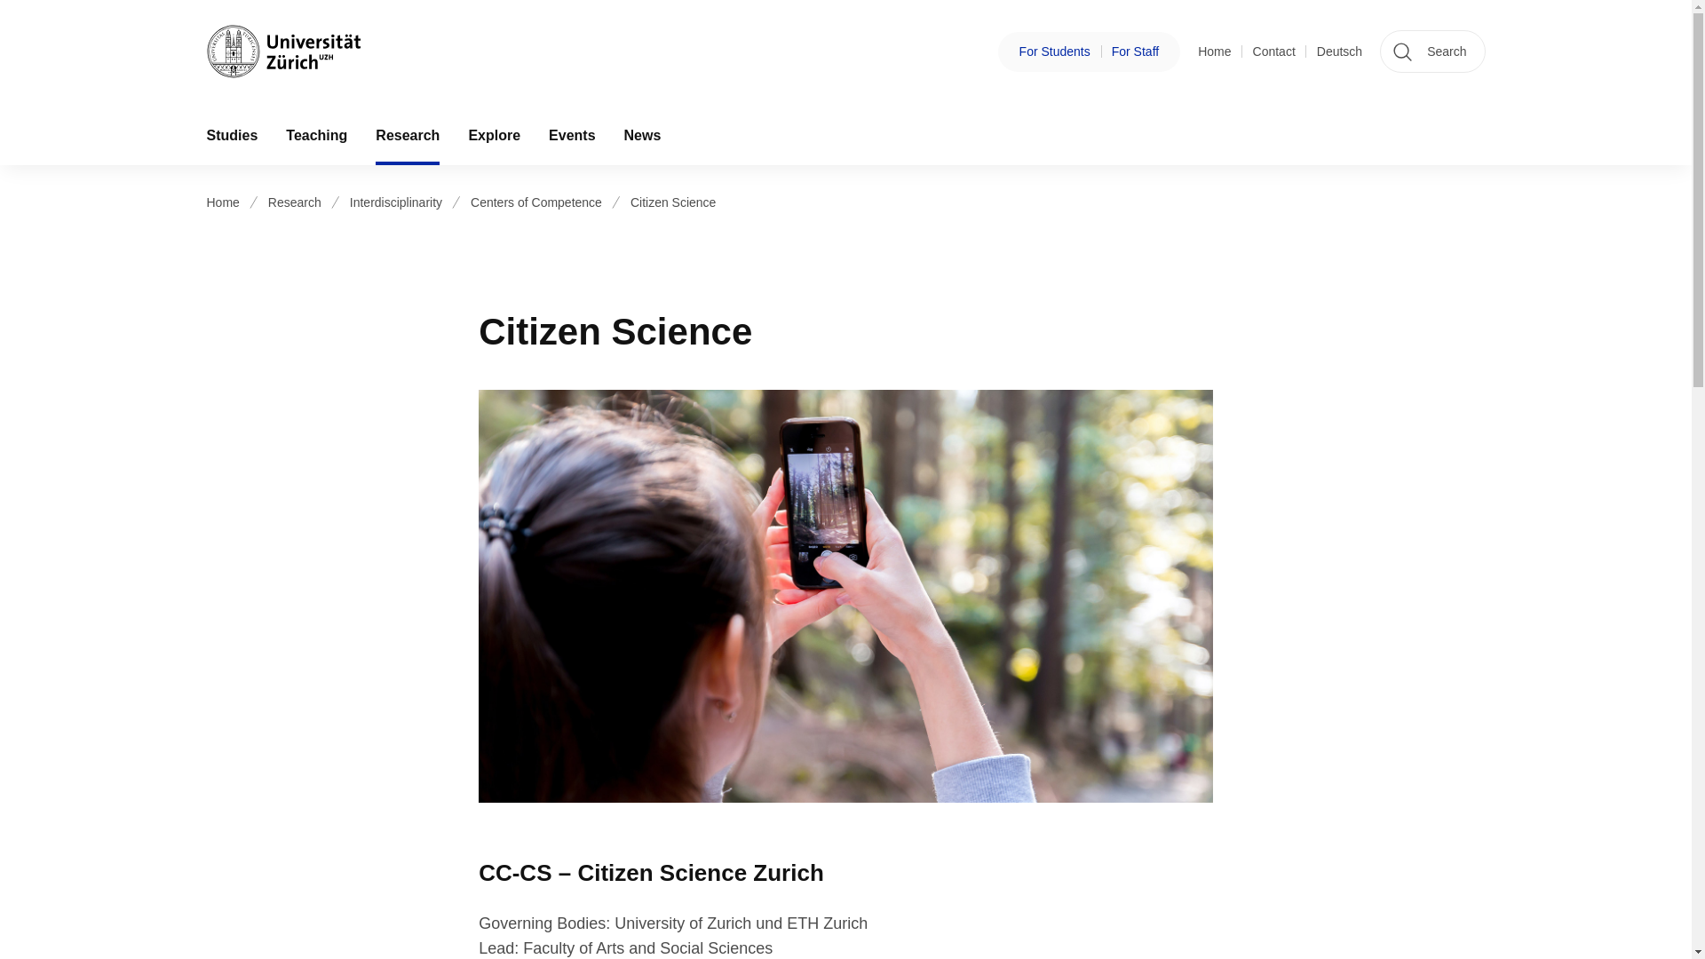 The height and width of the screenshot is (959, 1705). I want to click on Deutsch, so click(1339, 52).